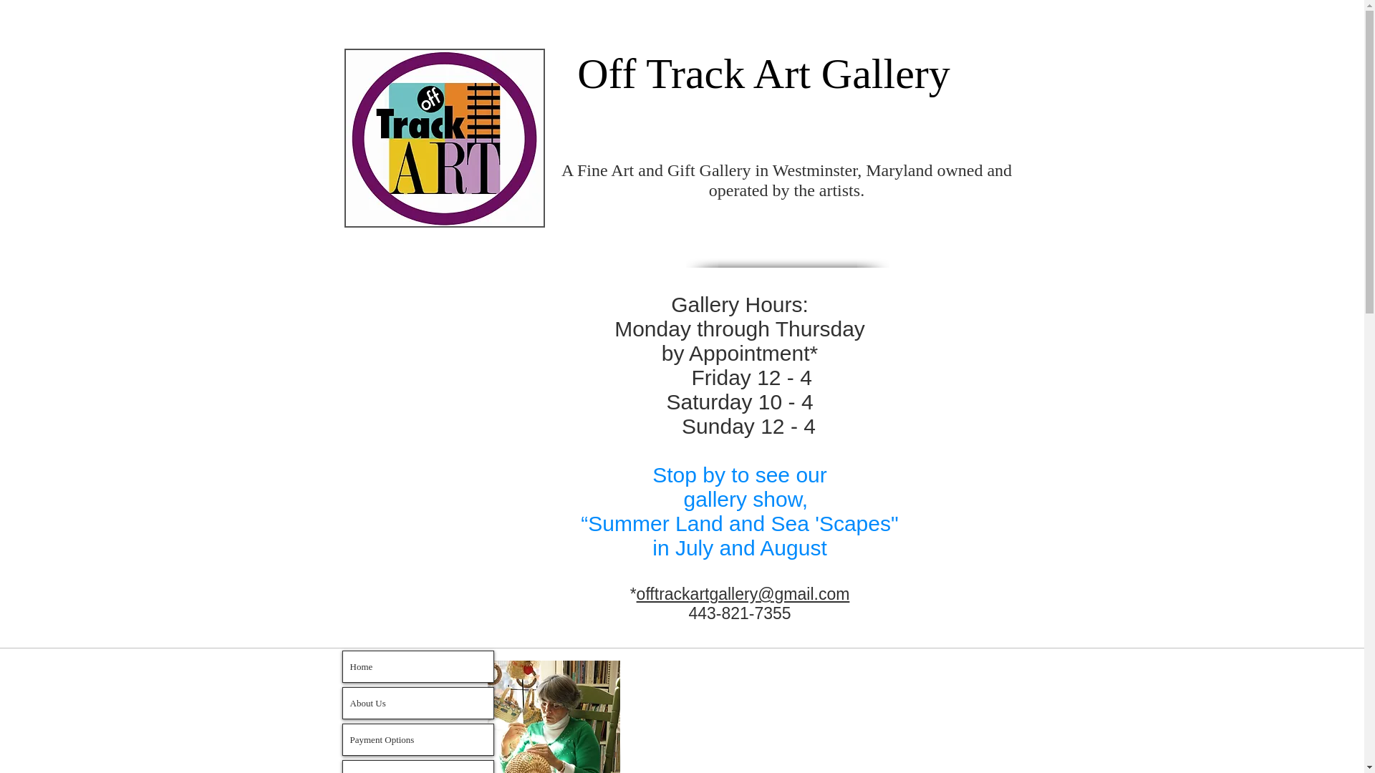 Image resolution: width=1375 pixels, height=773 pixels. Describe the element at coordinates (417, 666) in the screenshot. I see `Home` at that location.